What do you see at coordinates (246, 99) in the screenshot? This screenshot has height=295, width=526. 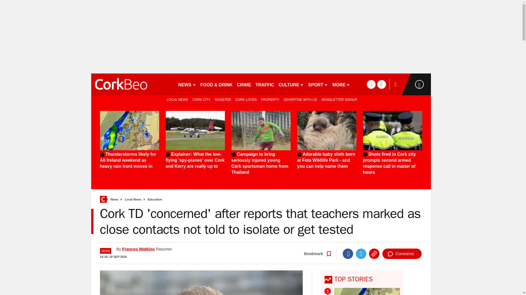 I see `CORK LOVES` at bounding box center [246, 99].